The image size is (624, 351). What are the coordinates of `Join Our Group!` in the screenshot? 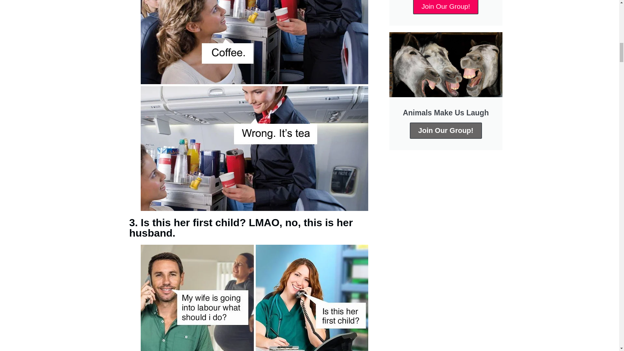 It's located at (446, 130).